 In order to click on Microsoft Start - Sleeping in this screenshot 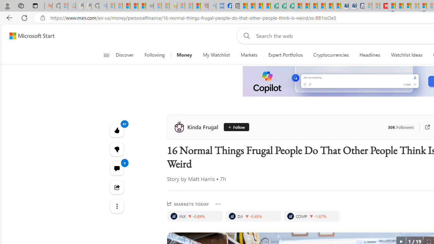, I will do `click(376, 6)`.